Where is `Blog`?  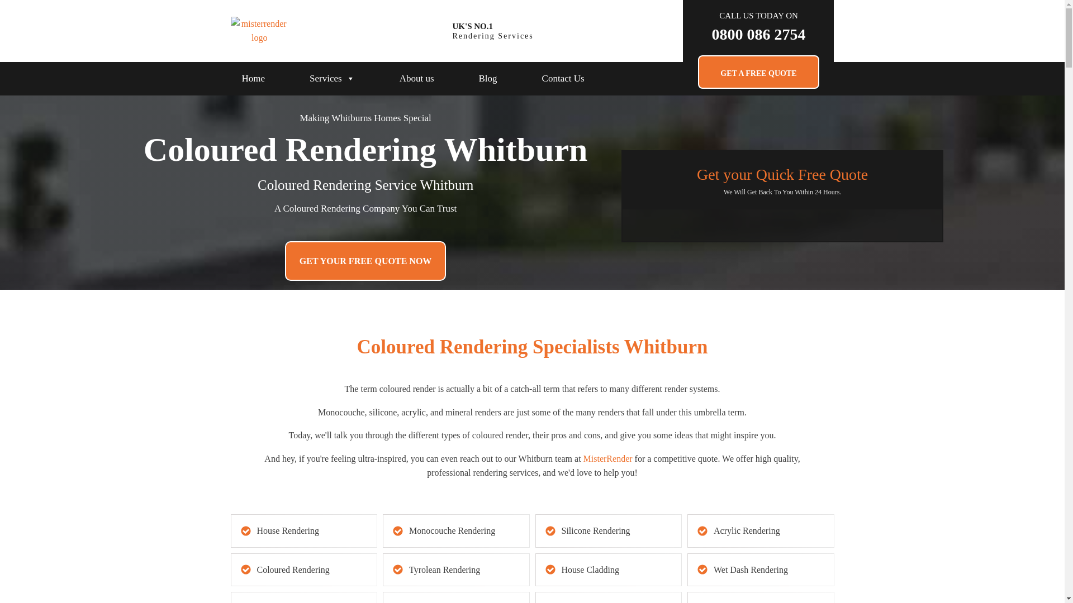
Blog is located at coordinates (488, 78).